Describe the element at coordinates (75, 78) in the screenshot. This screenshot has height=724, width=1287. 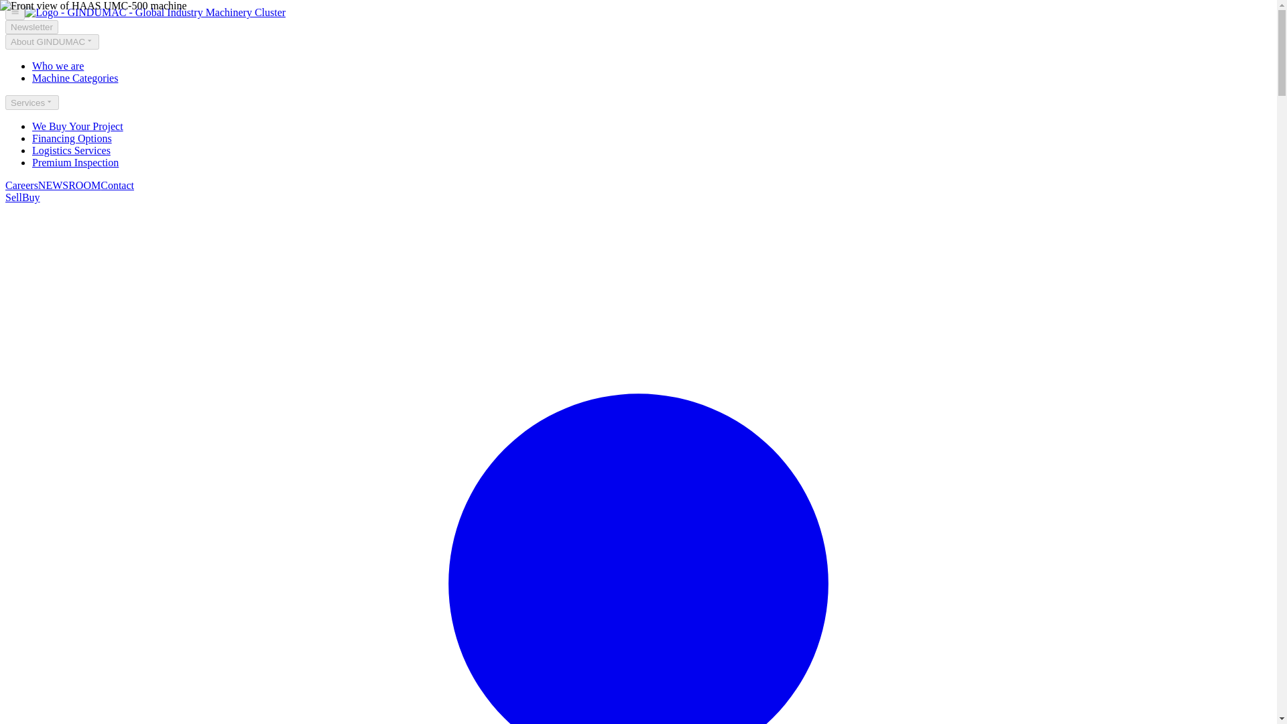
I see `Machine Categories` at that location.